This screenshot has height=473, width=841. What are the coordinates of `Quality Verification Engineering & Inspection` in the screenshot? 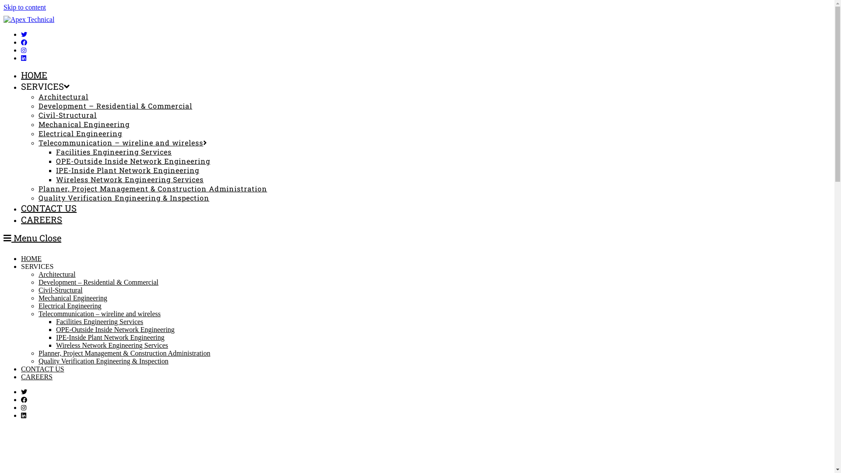 It's located at (103, 361).